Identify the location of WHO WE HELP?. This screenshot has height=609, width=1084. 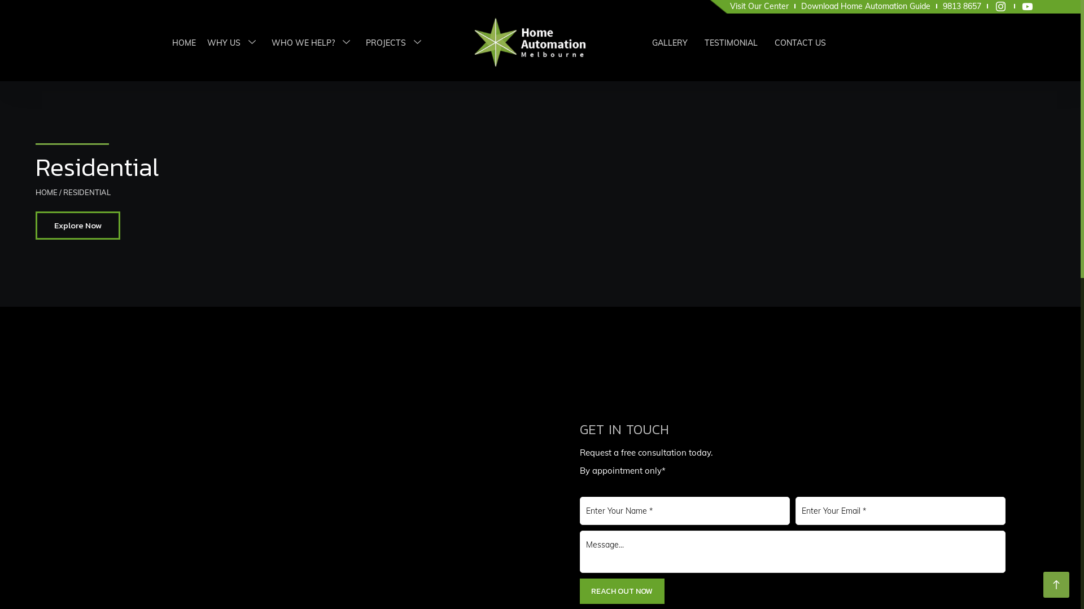
(313, 43).